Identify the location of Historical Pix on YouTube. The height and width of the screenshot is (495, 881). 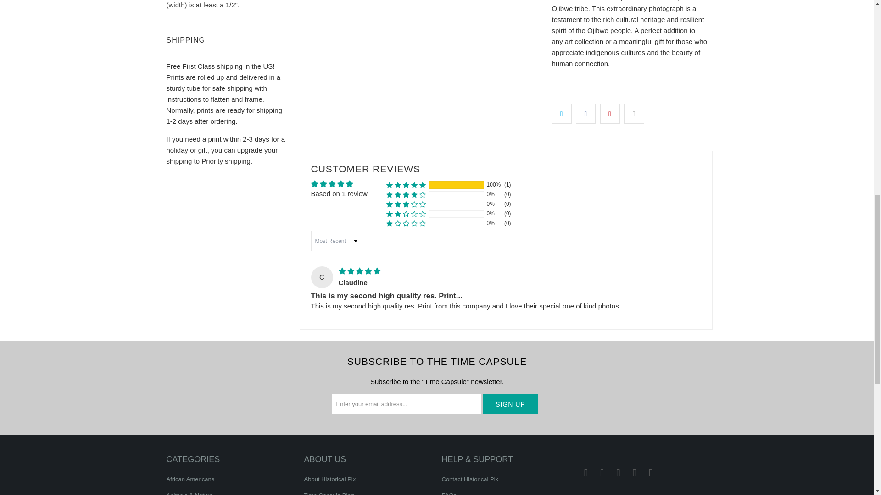
(602, 473).